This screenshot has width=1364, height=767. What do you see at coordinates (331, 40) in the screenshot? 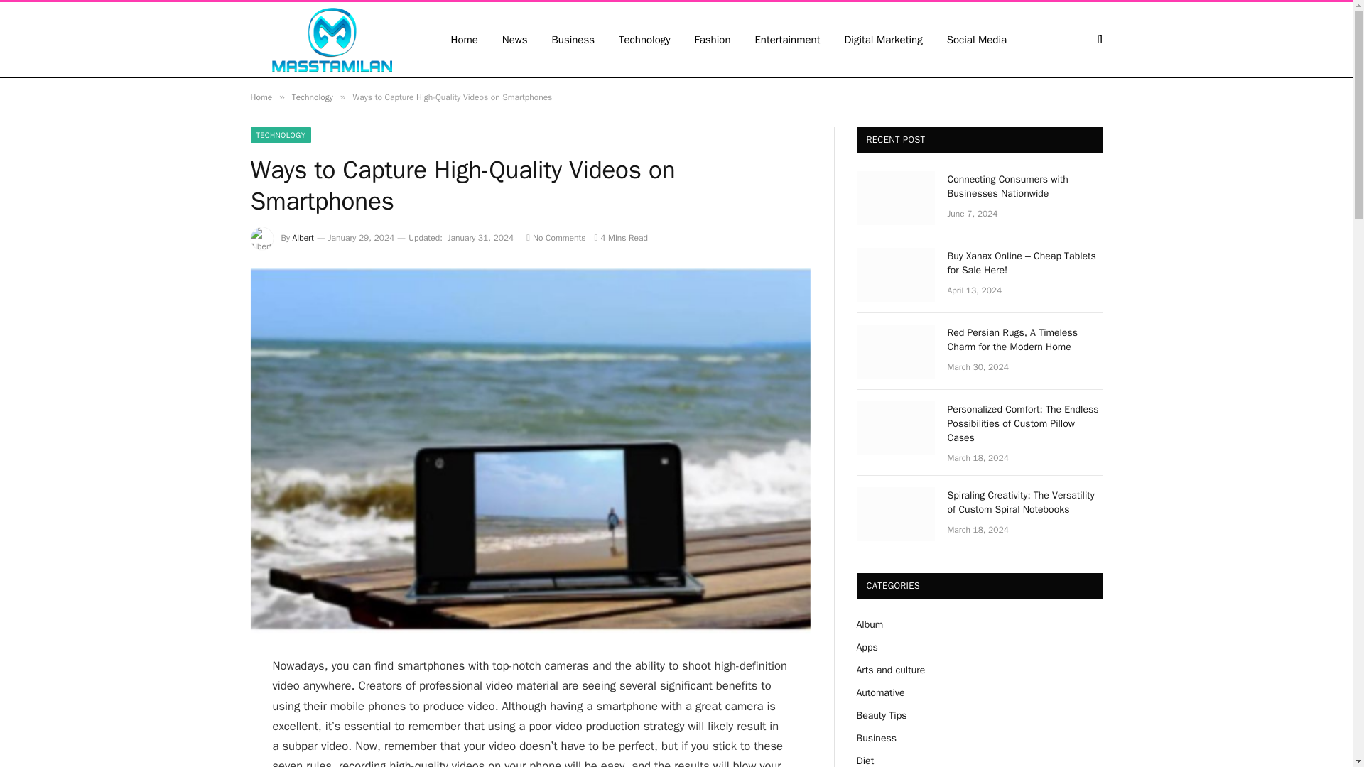
I see `Masstamilan` at bounding box center [331, 40].